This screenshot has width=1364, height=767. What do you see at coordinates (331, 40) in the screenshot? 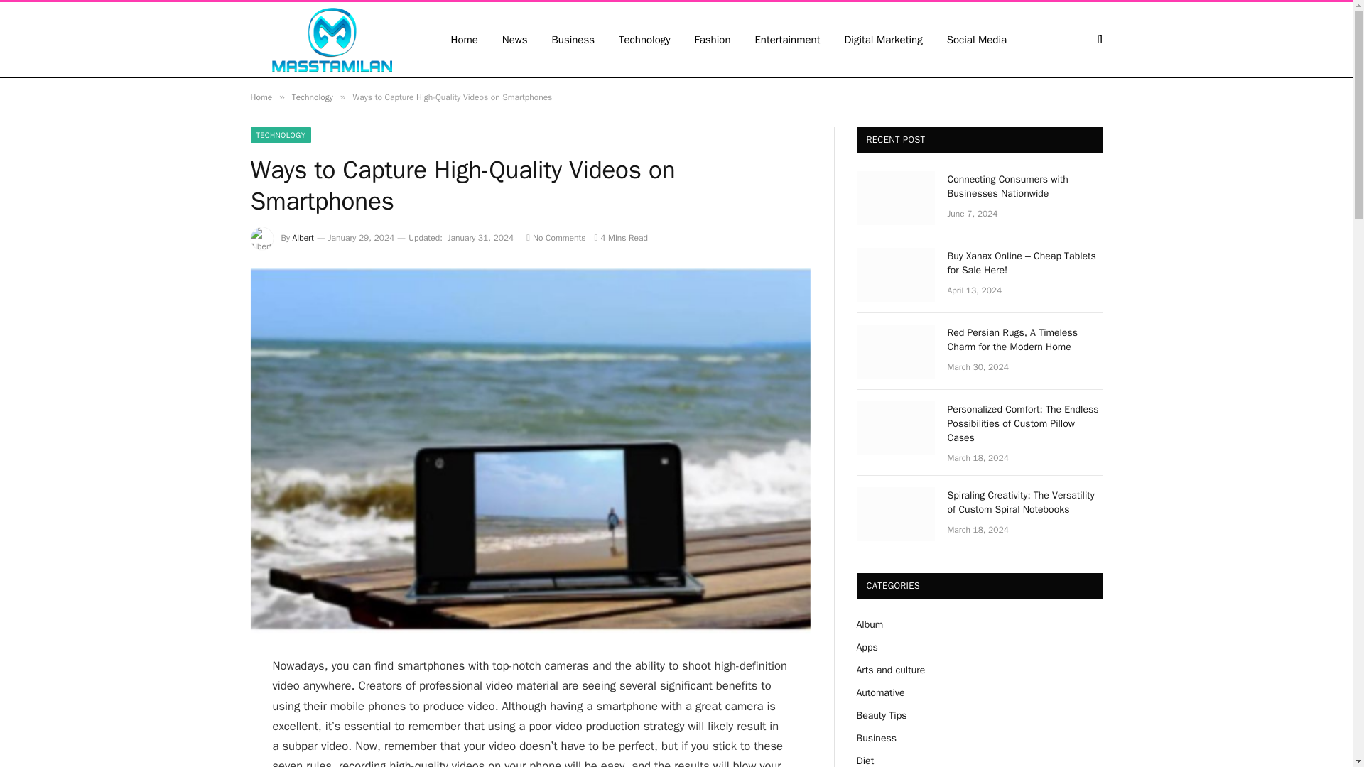
I see `Masstamilan` at bounding box center [331, 40].